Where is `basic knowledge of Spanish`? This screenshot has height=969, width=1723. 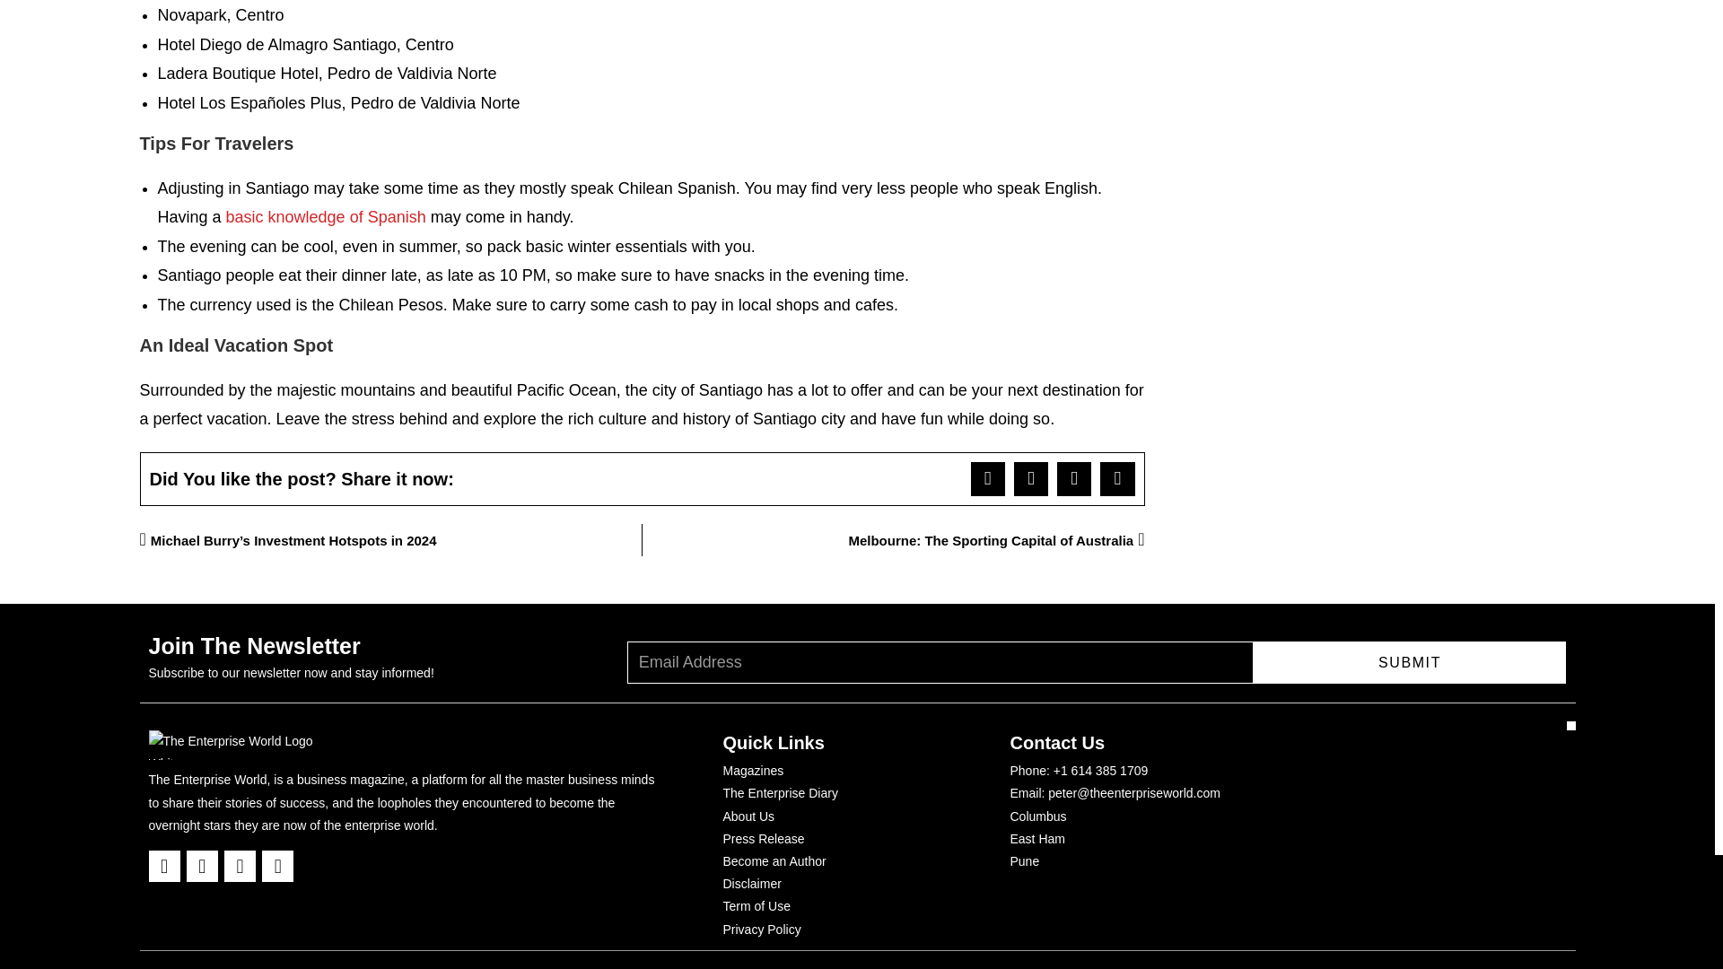 basic knowledge of Spanish is located at coordinates (325, 217).